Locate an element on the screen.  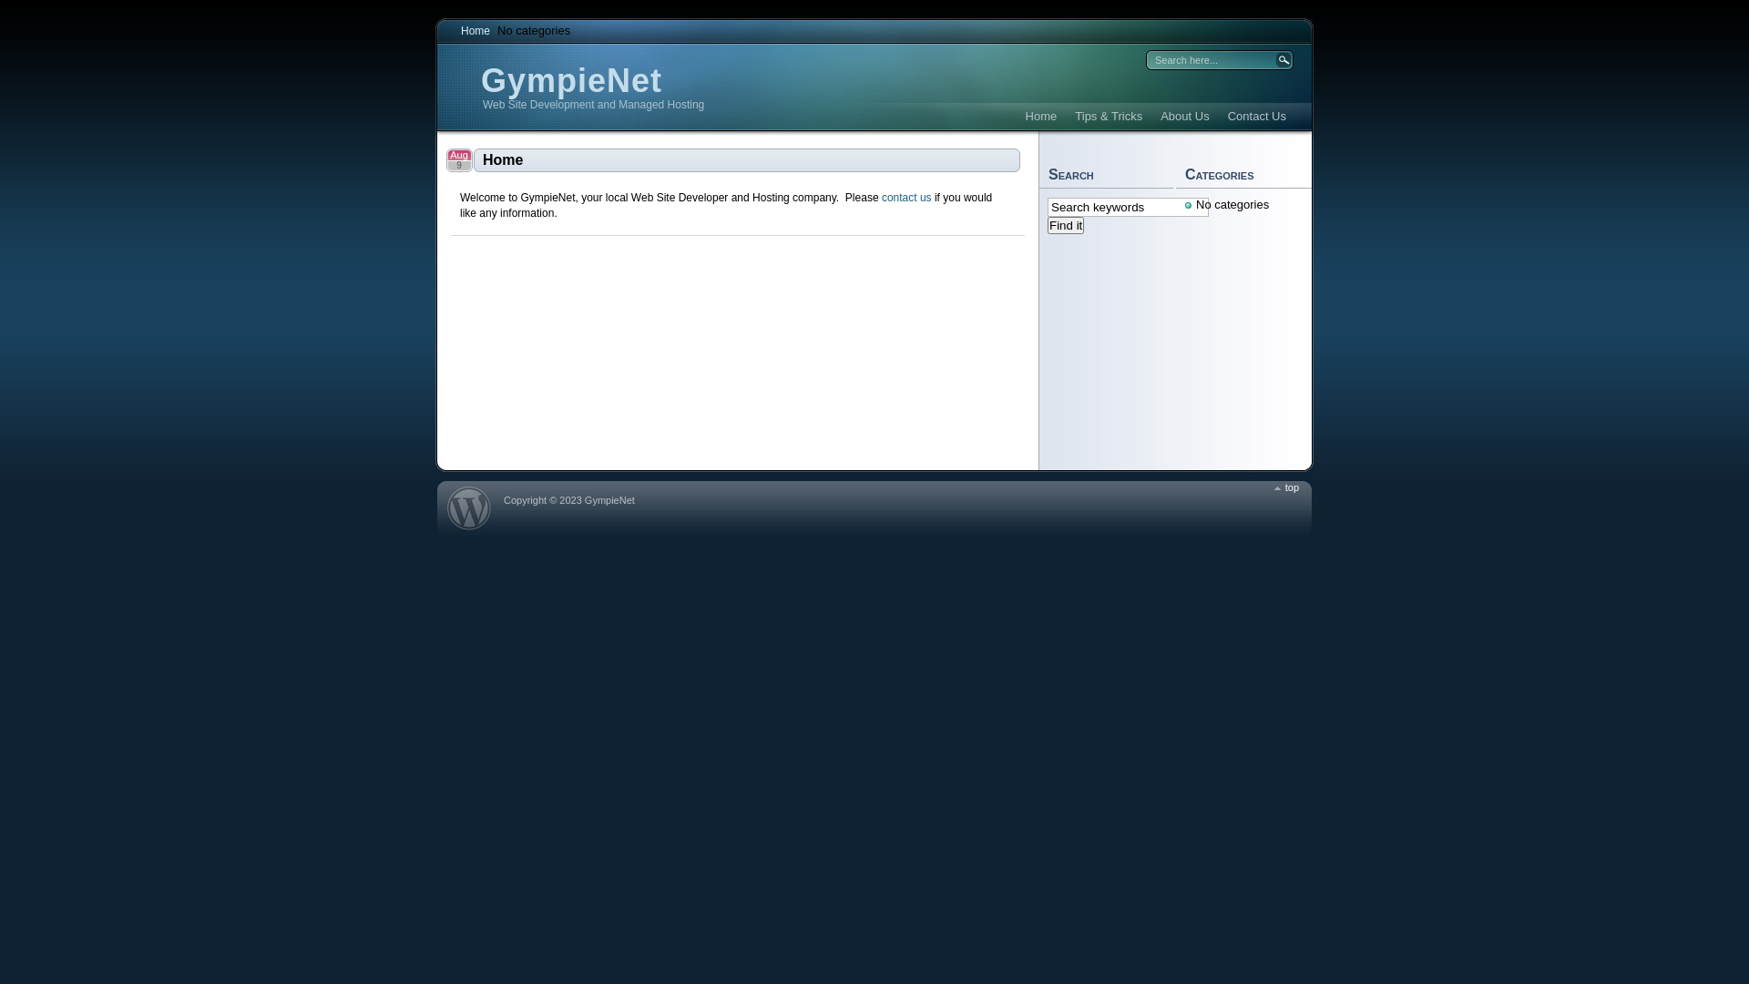
Tips & Tricks is located at coordinates (1109, 117).